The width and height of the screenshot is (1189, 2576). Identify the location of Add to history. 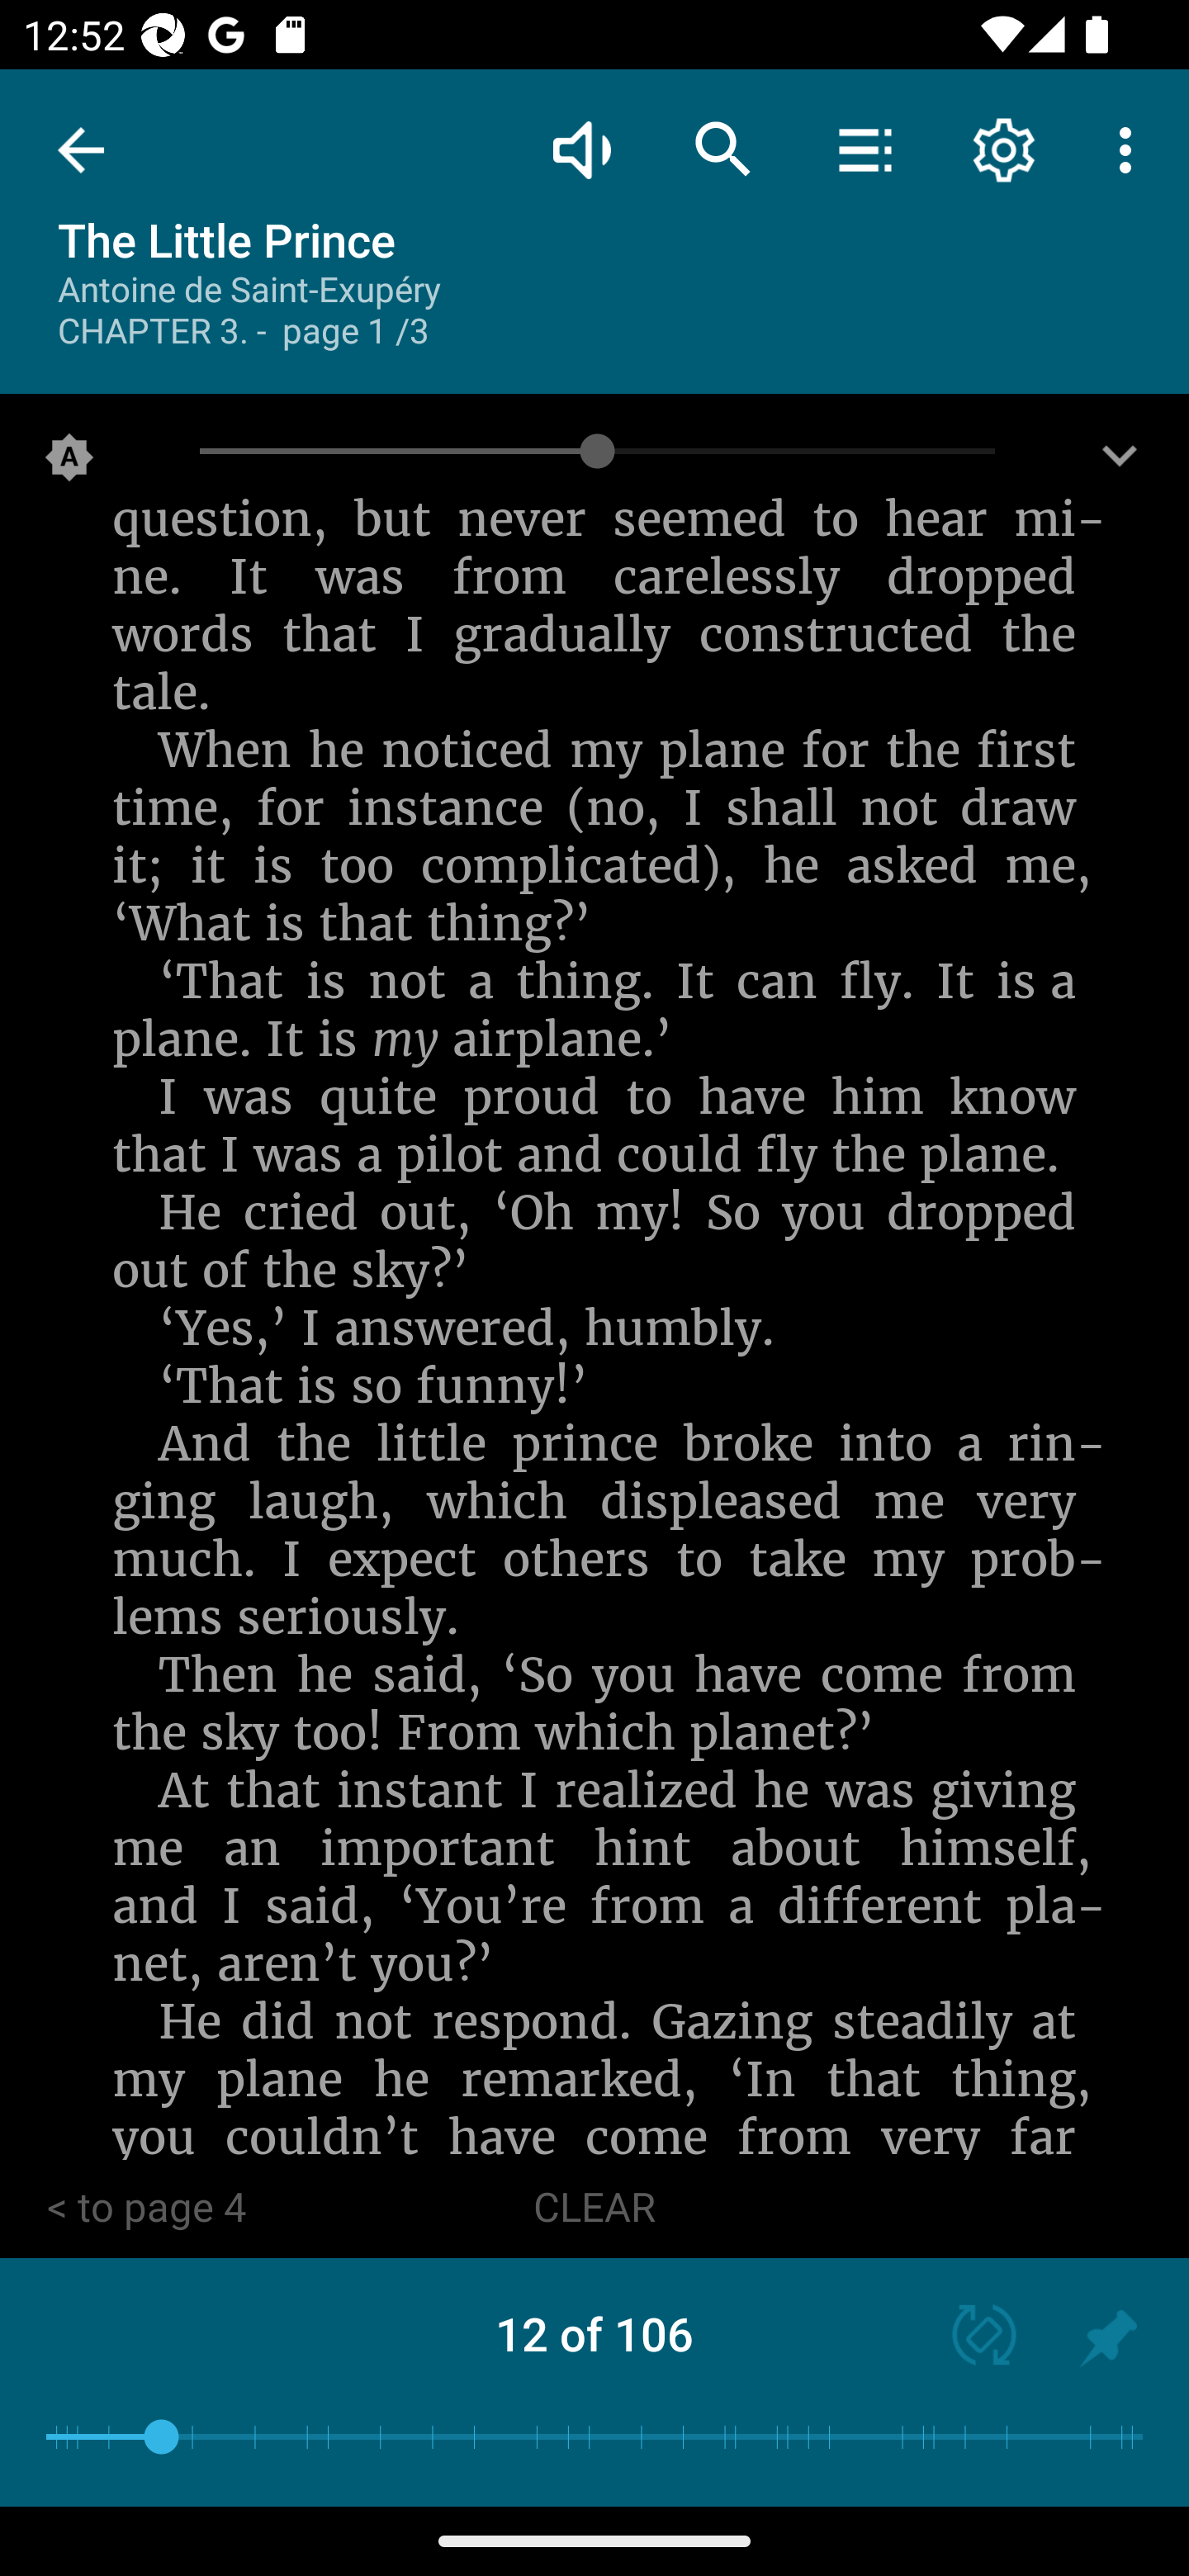
(1108, 2338).